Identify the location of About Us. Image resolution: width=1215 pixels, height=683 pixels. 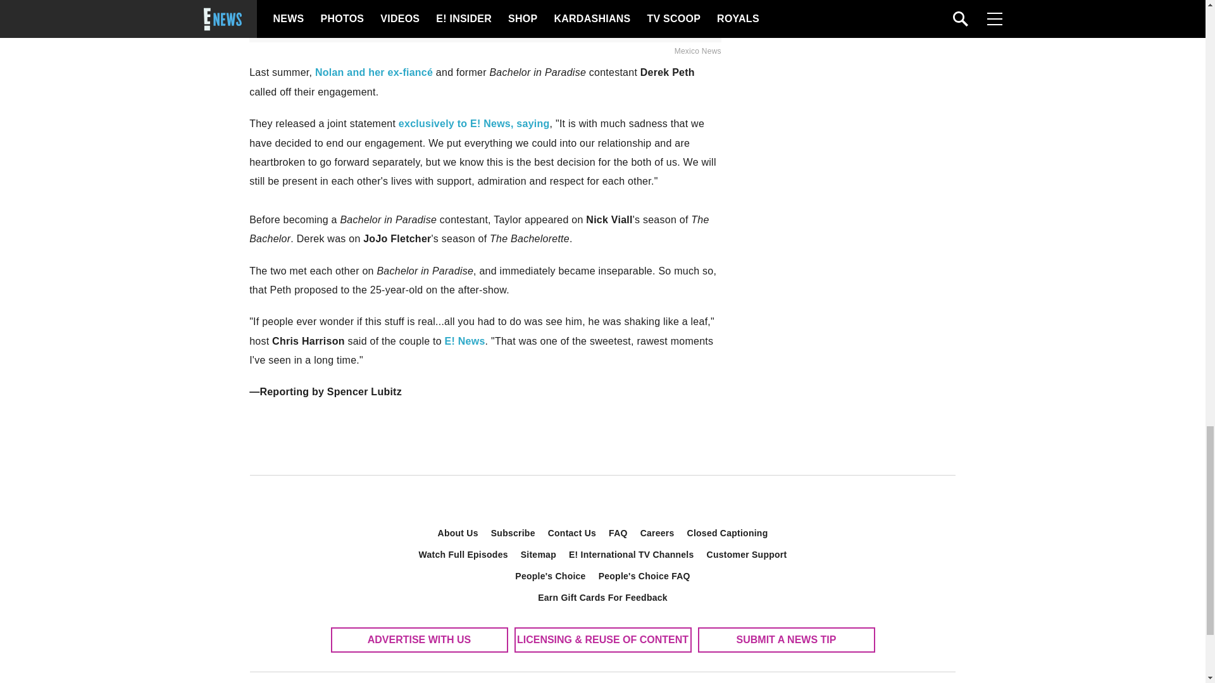
(458, 532).